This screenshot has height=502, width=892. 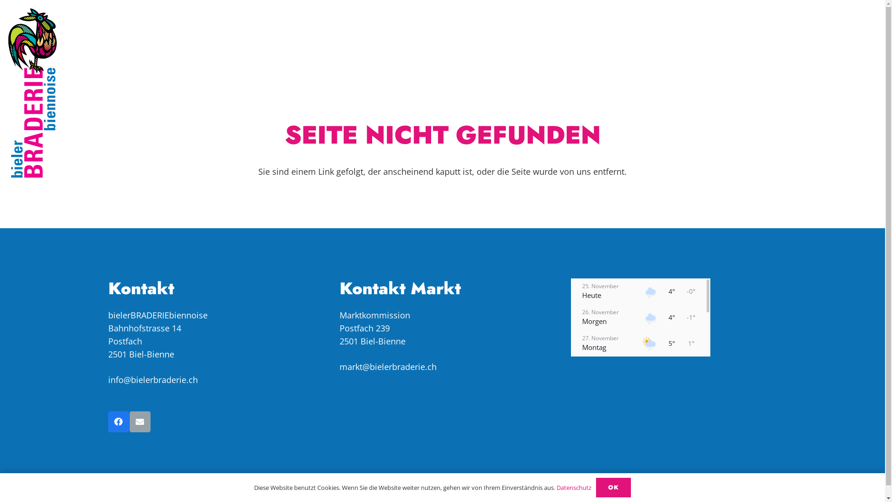 I want to click on info@bielerbraderie.ch, so click(x=152, y=380).